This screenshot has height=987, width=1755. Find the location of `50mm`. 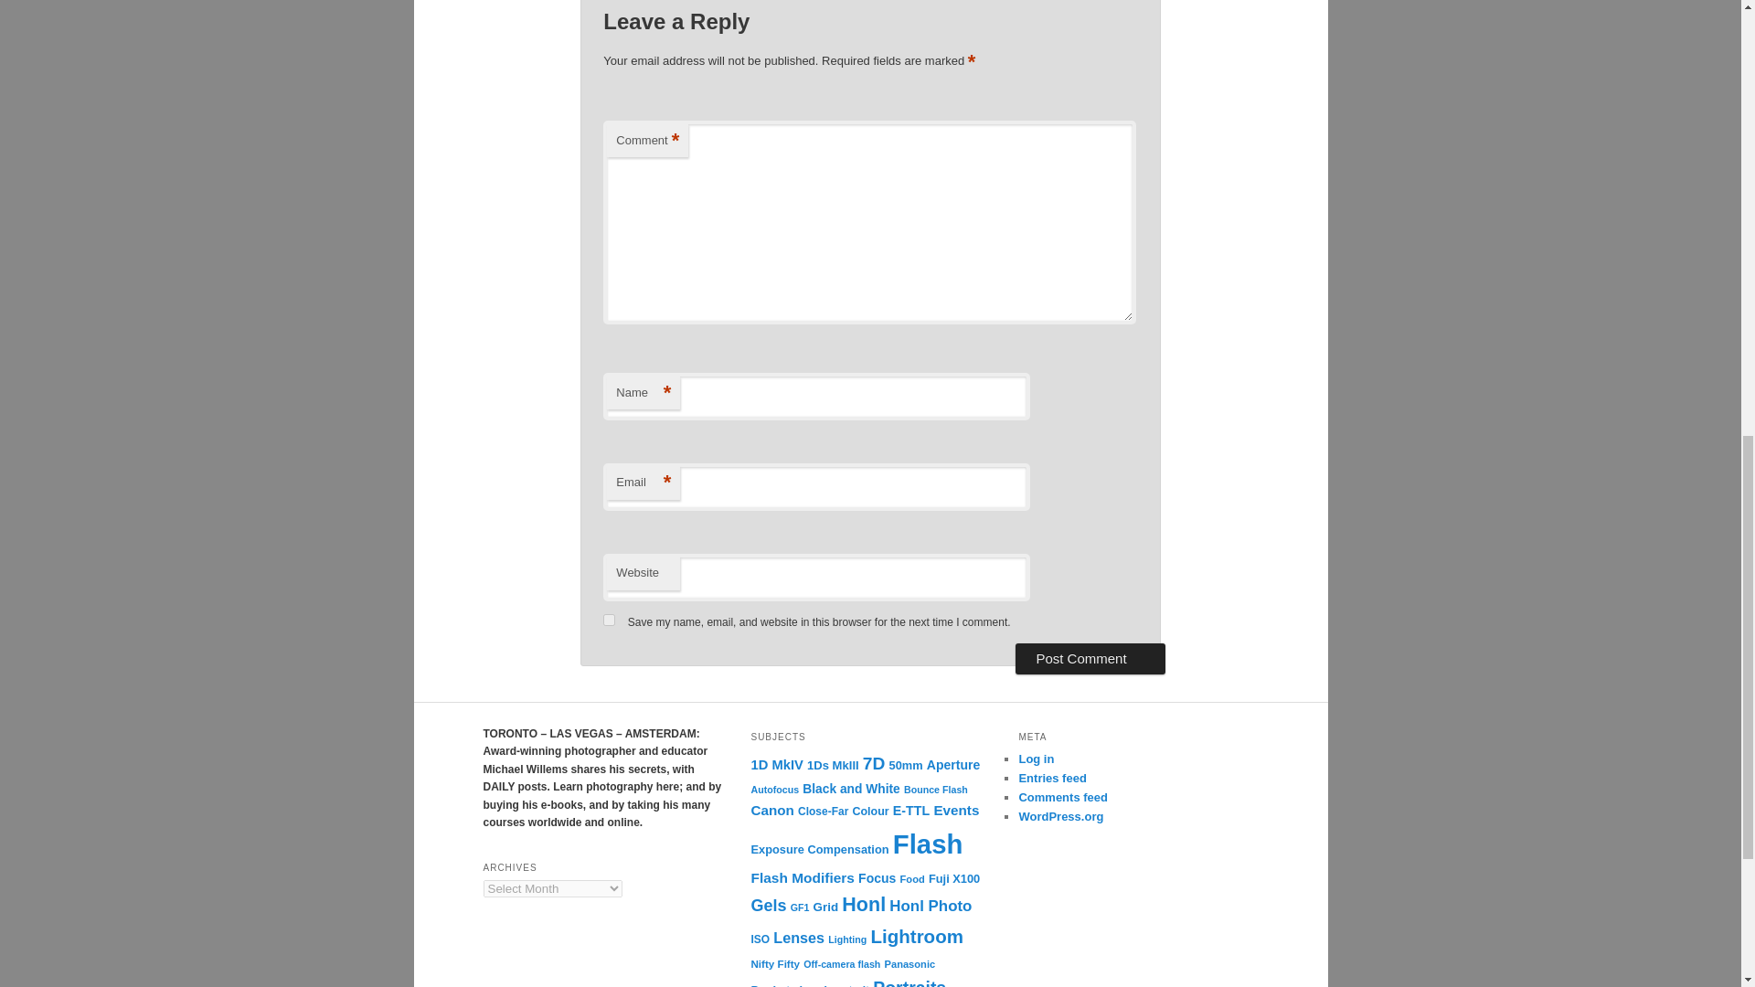

50mm is located at coordinates (906, 765).